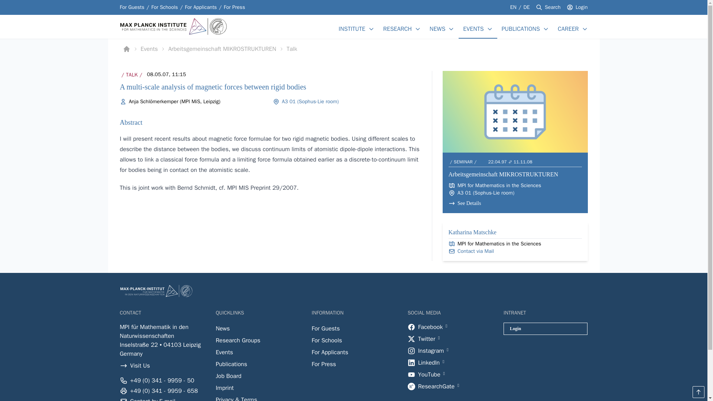  What do you see at coordinates (164, 7) in the screenshot?
I see `For Schools` at bounding box center [164, 7].